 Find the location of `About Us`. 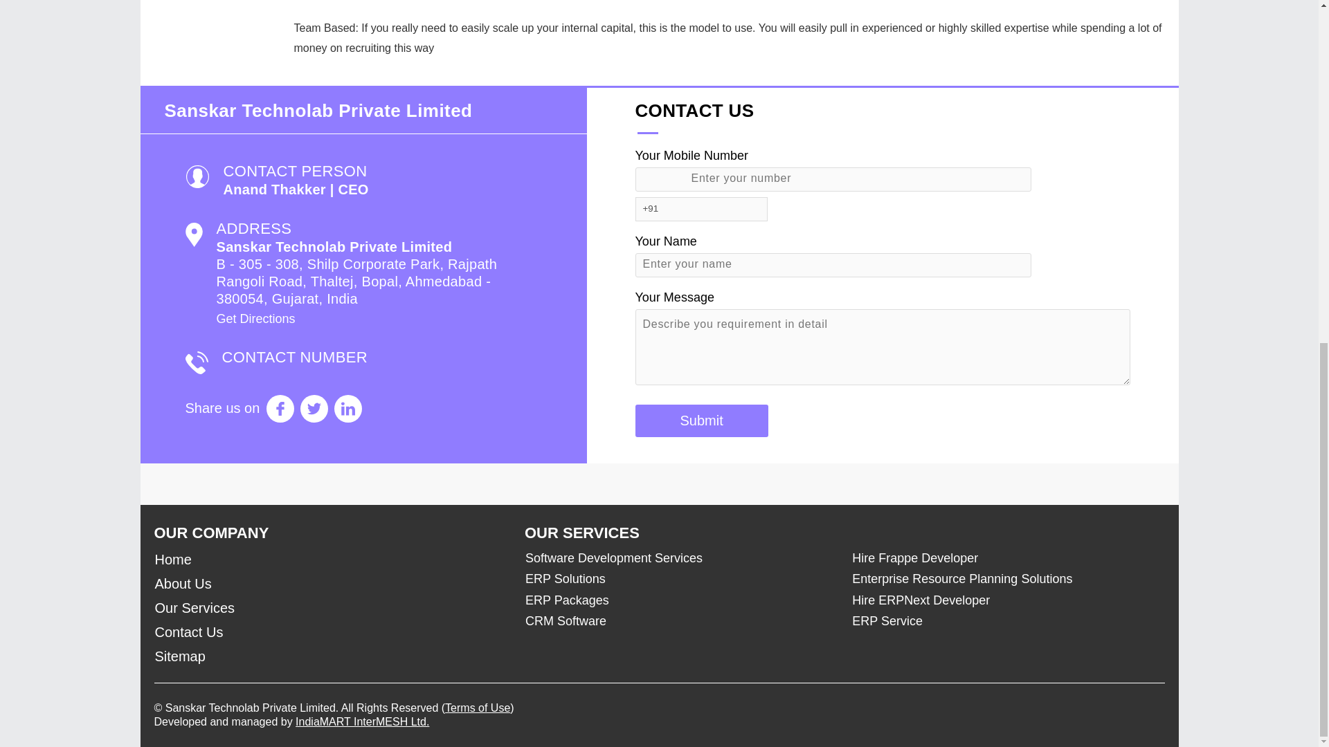

About Us is located at coordinates (331, 584).